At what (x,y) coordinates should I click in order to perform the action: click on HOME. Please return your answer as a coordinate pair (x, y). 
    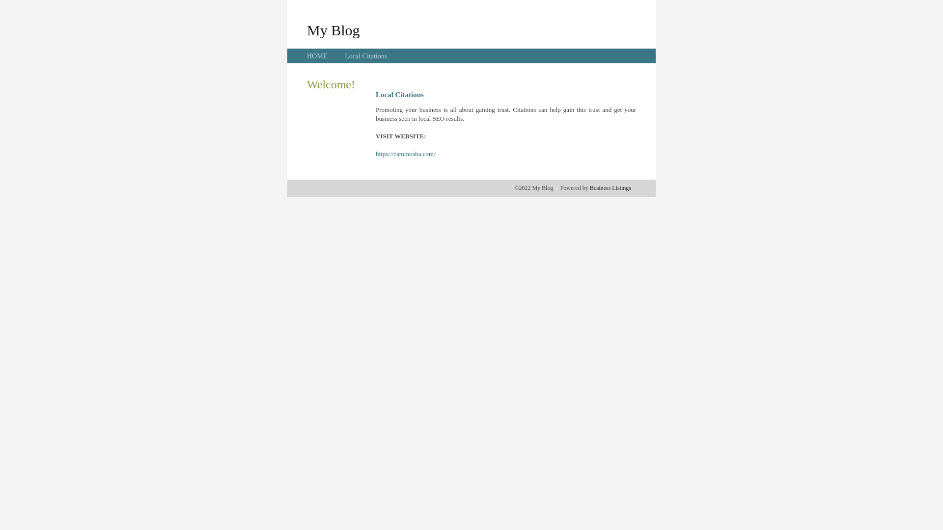
    Looking at the image, I should click on (317, 56).